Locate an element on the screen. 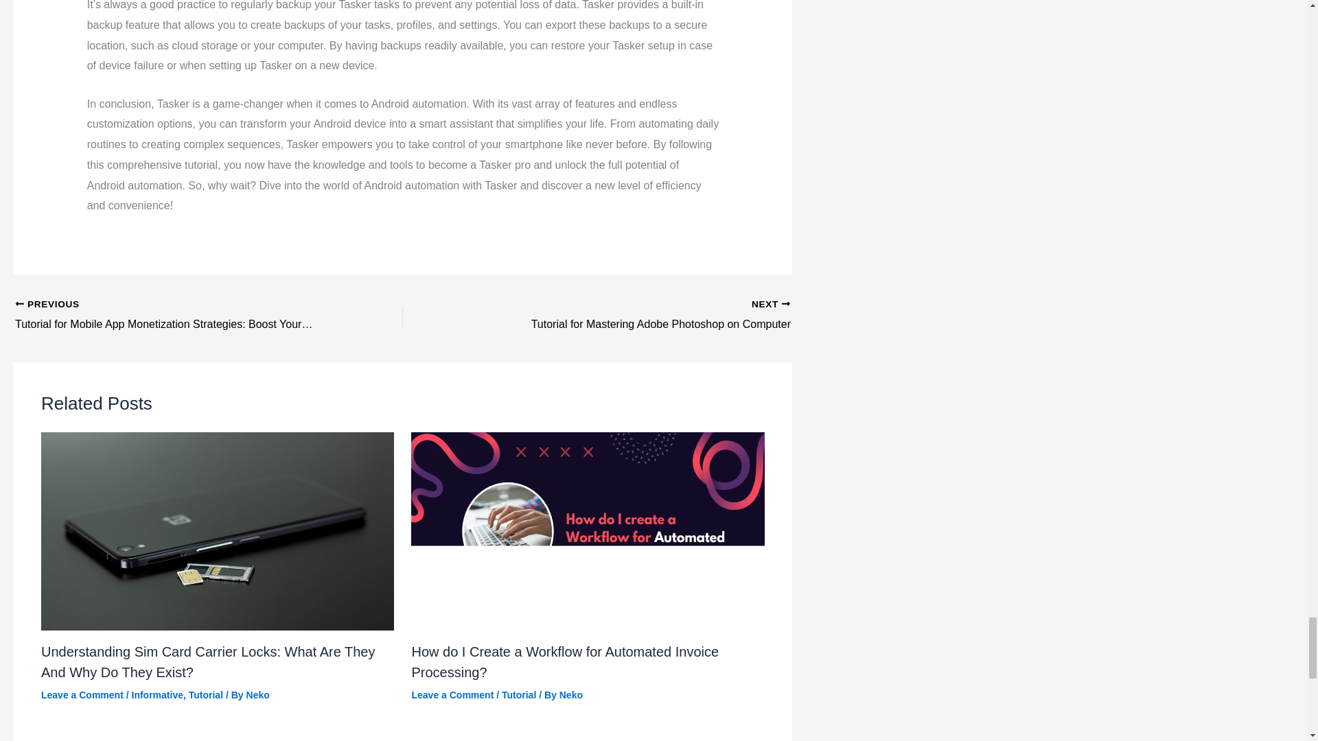 This screenshot has height=741, width=1318. Informative is located at coordinates (452, 694).